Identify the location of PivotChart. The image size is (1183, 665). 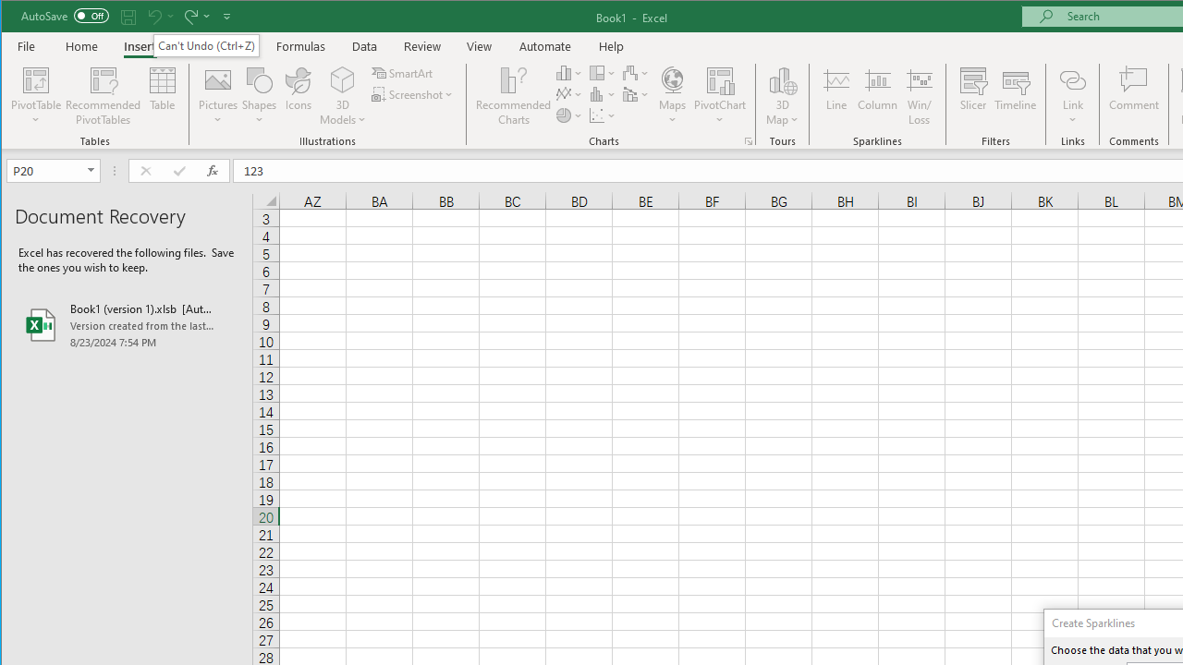
(720, 96).